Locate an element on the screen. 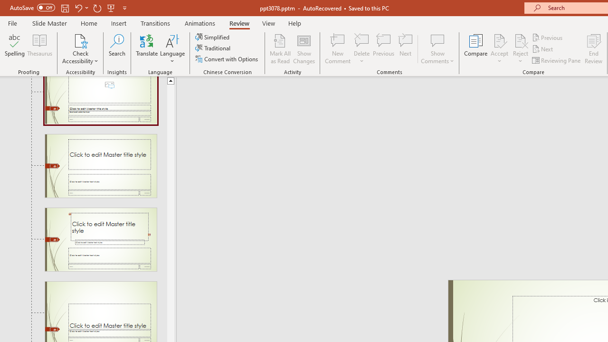 Image resolution: width=608 pixels, height=342 pixels. Reject is located at coordinates (521, 48).